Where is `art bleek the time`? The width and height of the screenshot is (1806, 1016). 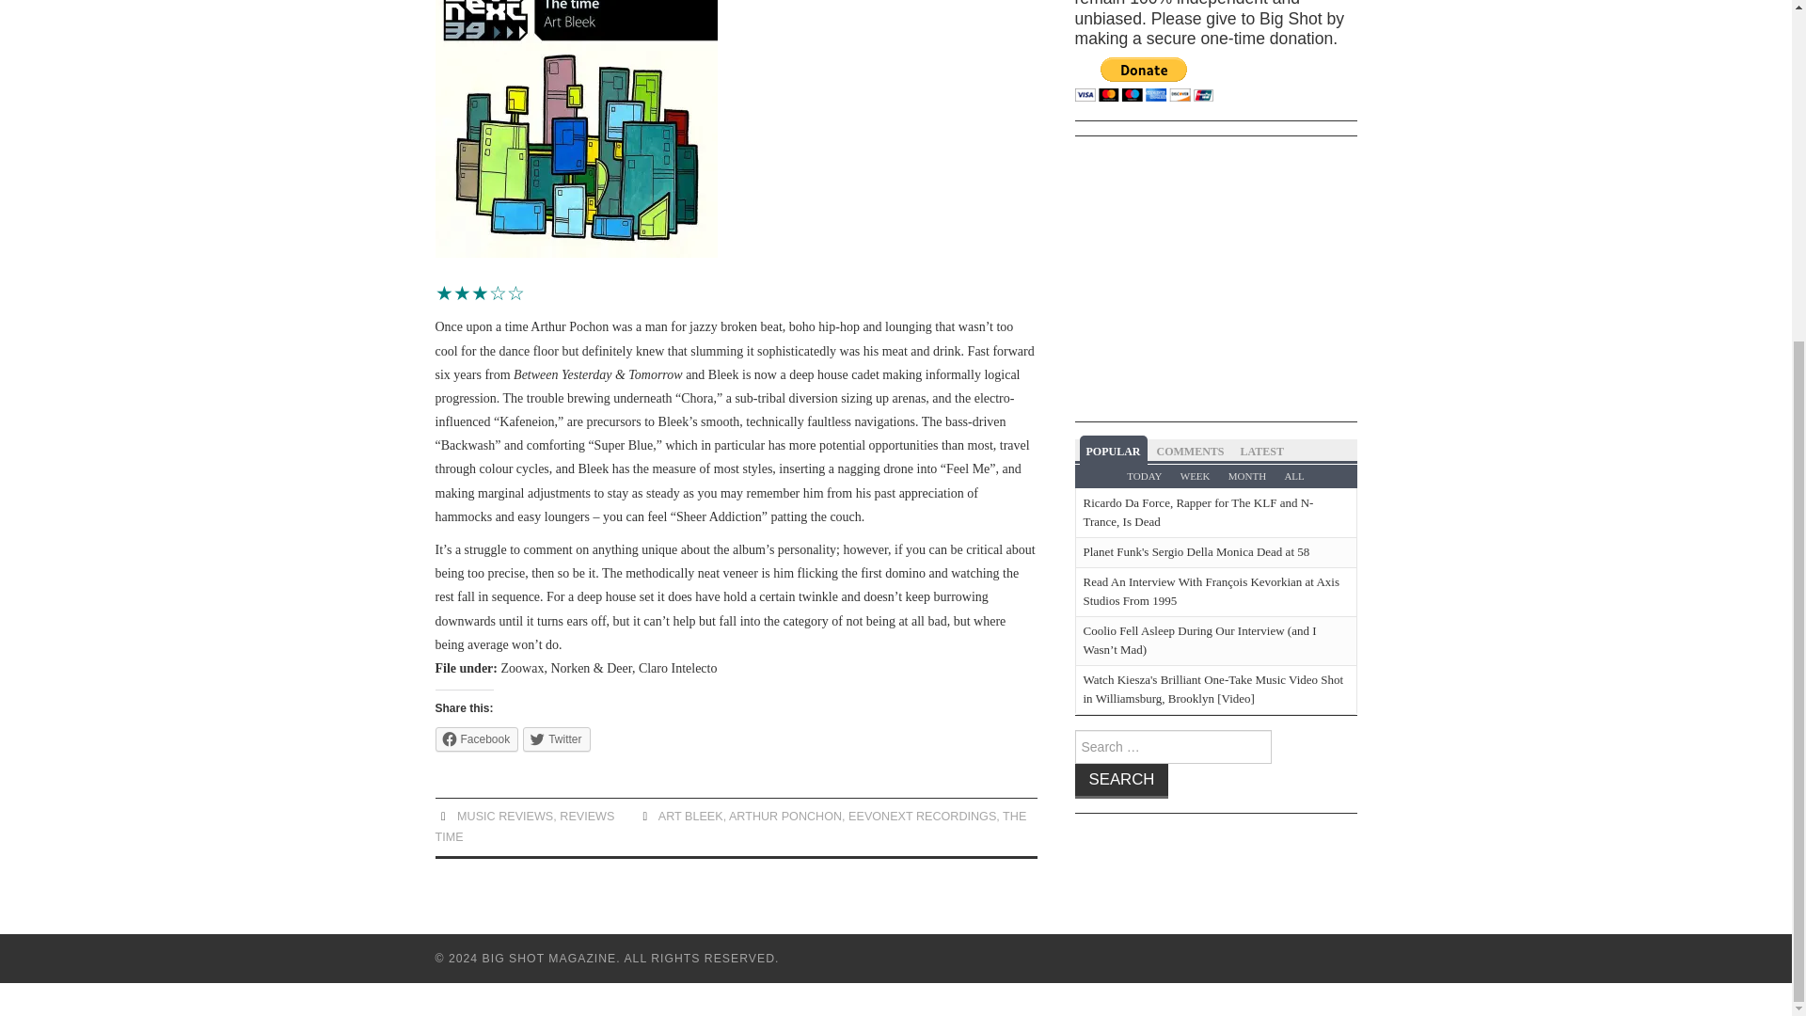
art bleek the time is located at coordinates (576, 129).